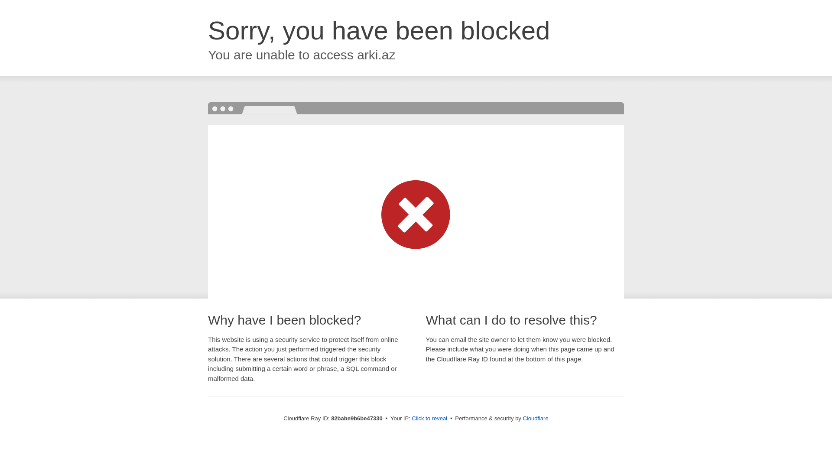  Describe the element at coordinates (429, 419) in the screenshot. I see `Click to reveal` at that location.